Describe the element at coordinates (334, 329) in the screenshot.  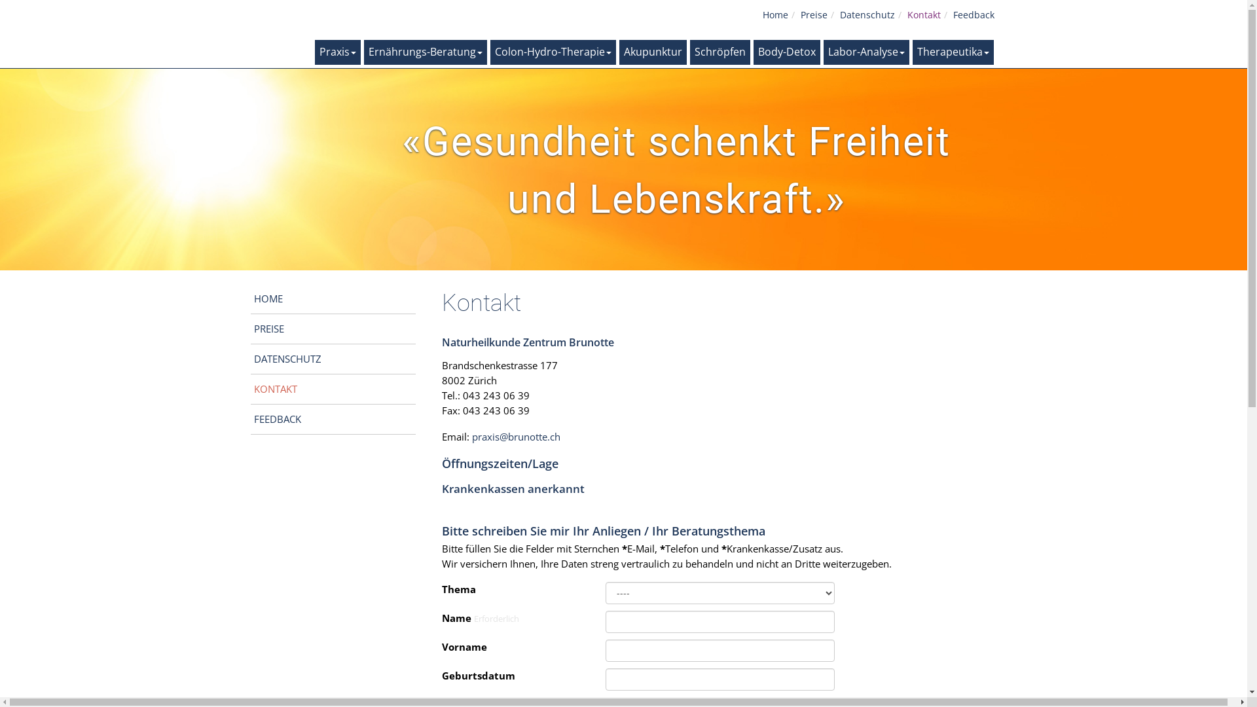
I see `PREISE` at that location.